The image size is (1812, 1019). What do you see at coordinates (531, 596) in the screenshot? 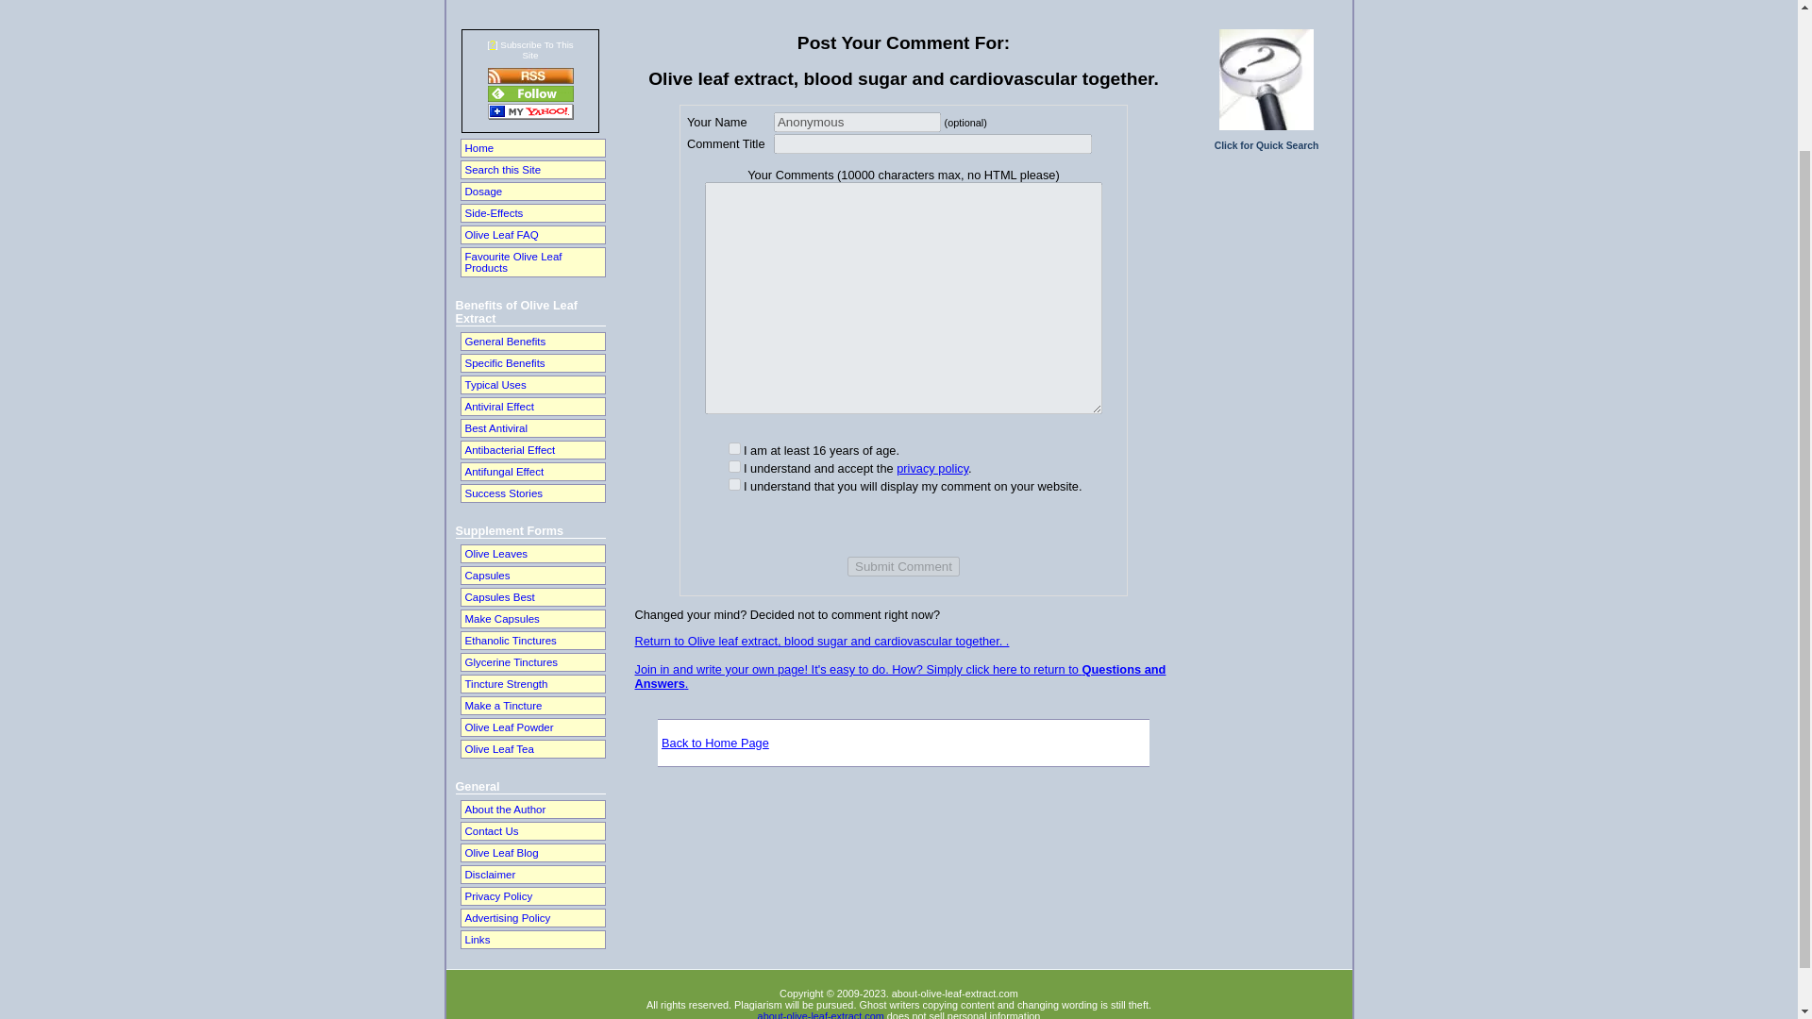
I see `Capsules Best` at bounding box center [531, 596].